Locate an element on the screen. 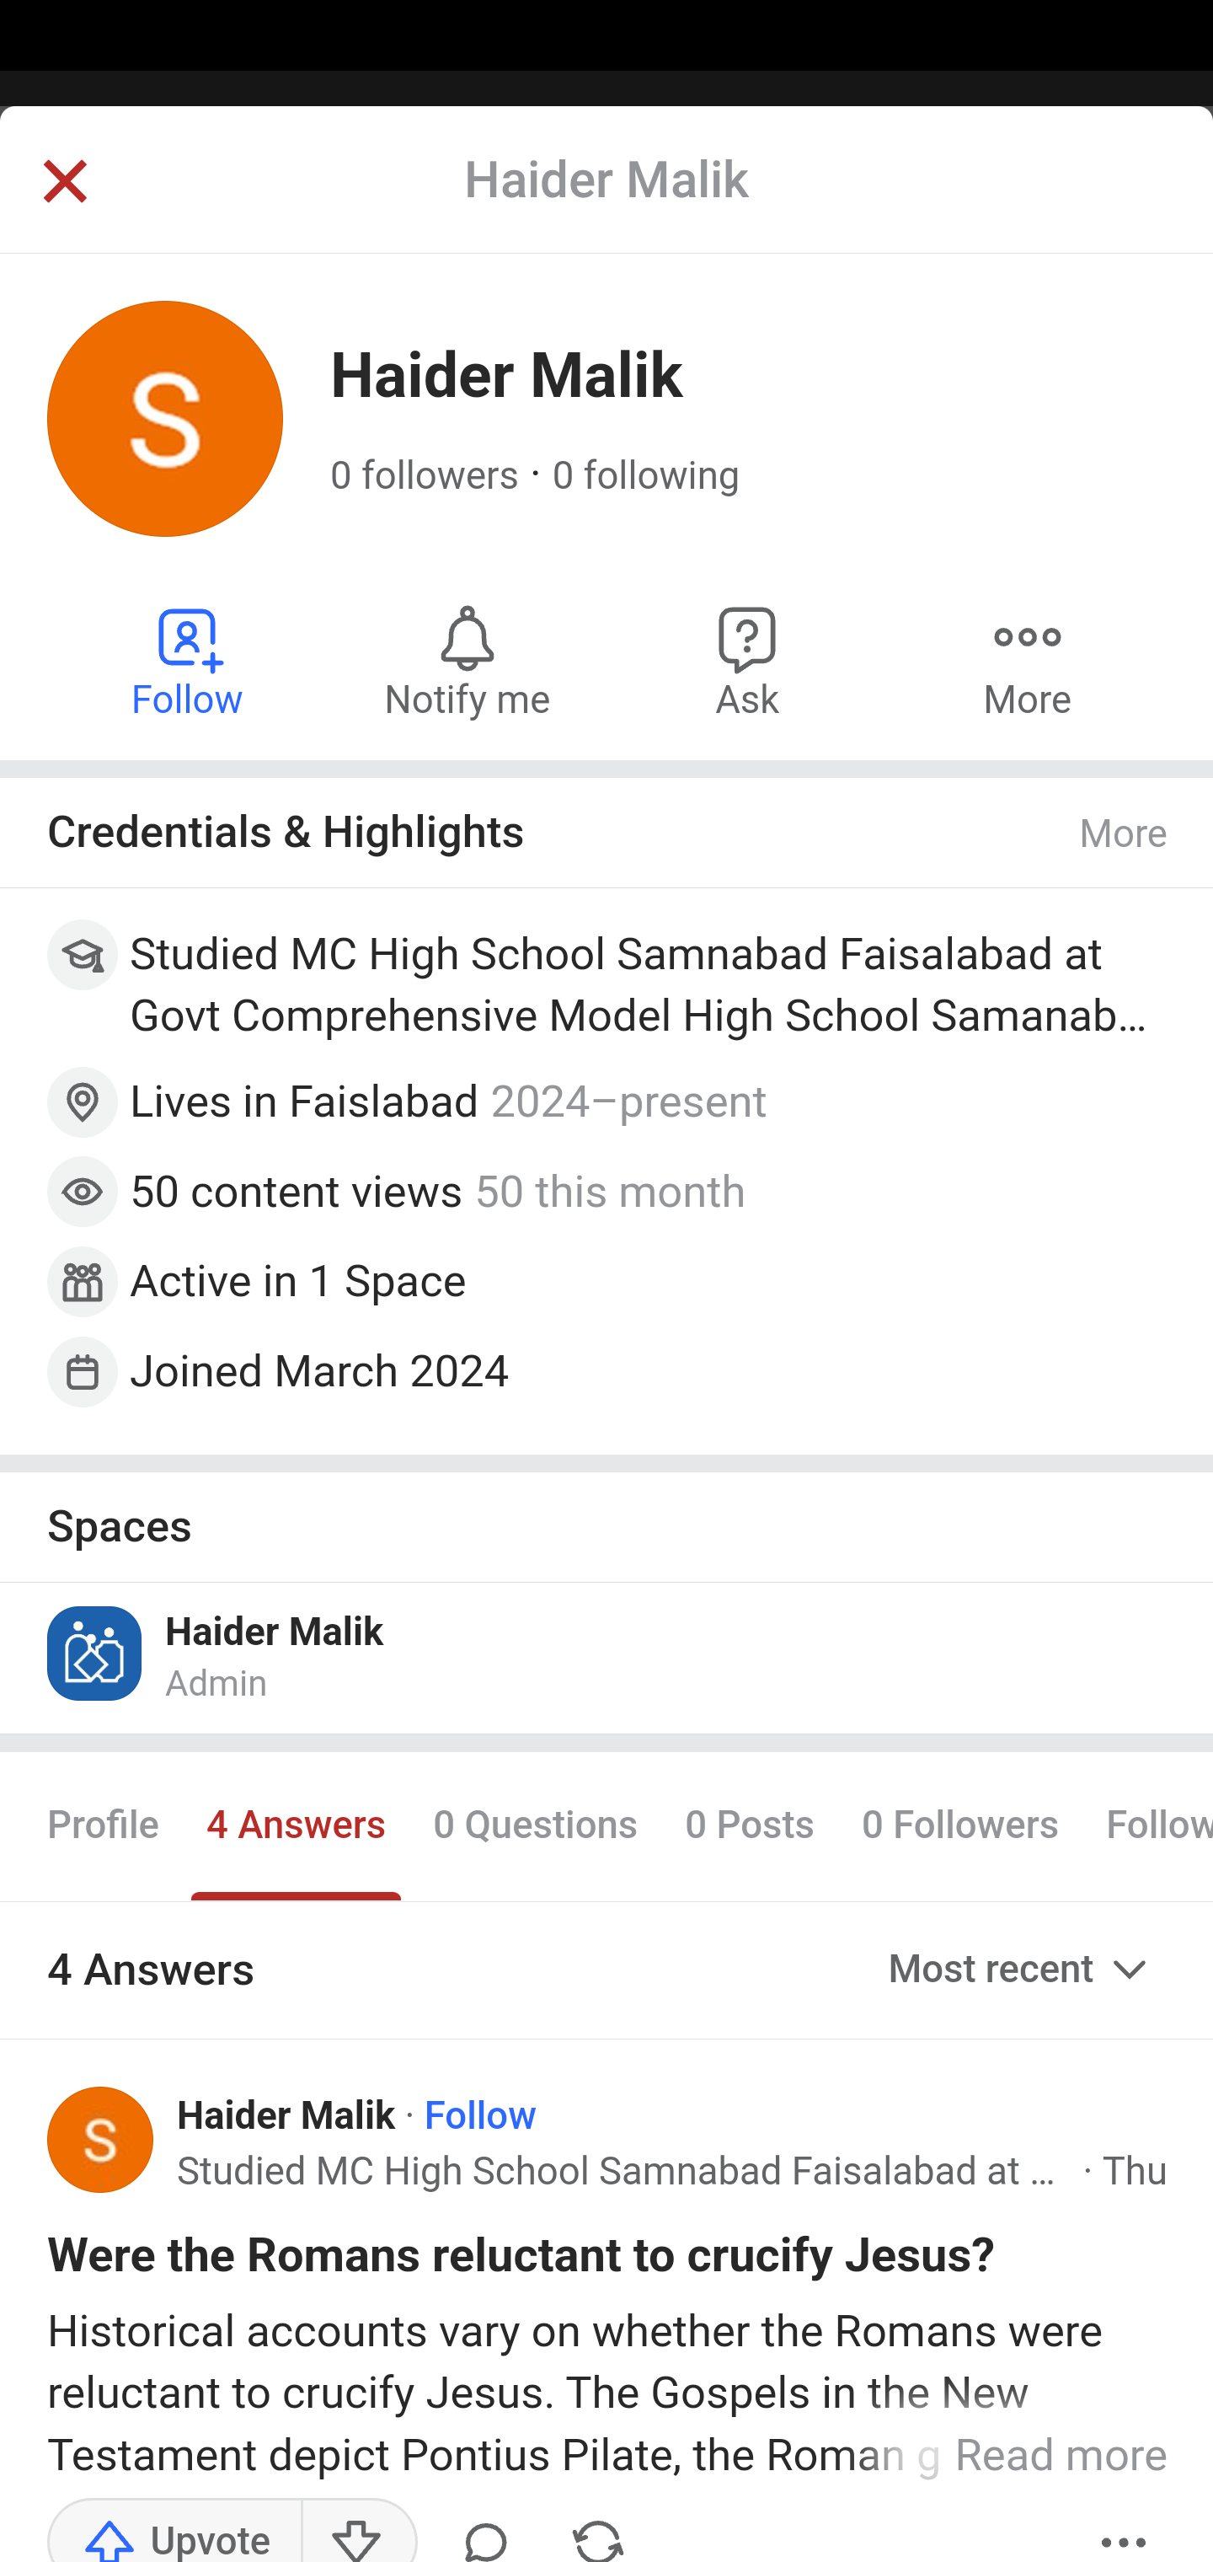 The width and height of the screenshot is (1213, 2562). Most recent is located at coordinates (1021, 1969).